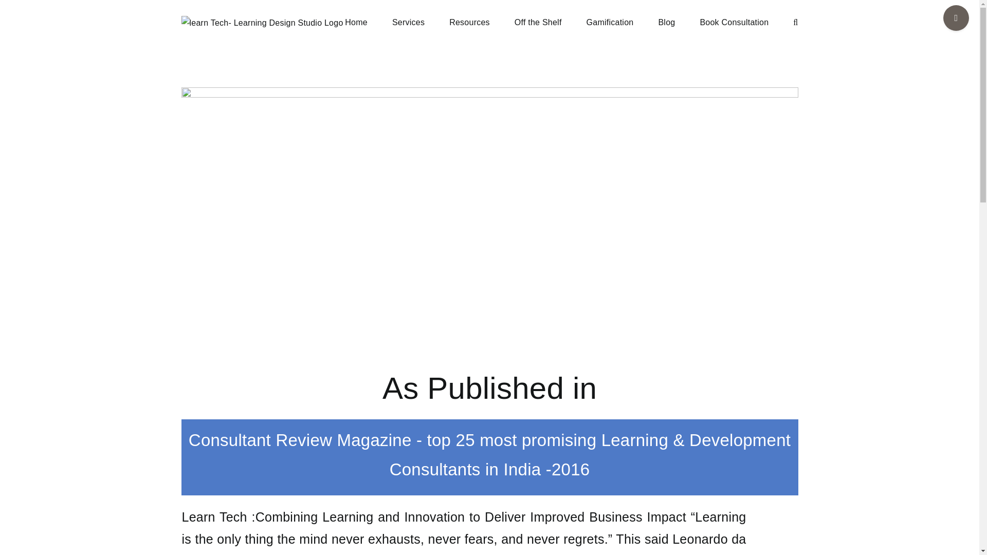 This screenshot has height=555, width=987. Describe the element at coordinates (469, 22) in the screenshot. I see `Resources` at that location.